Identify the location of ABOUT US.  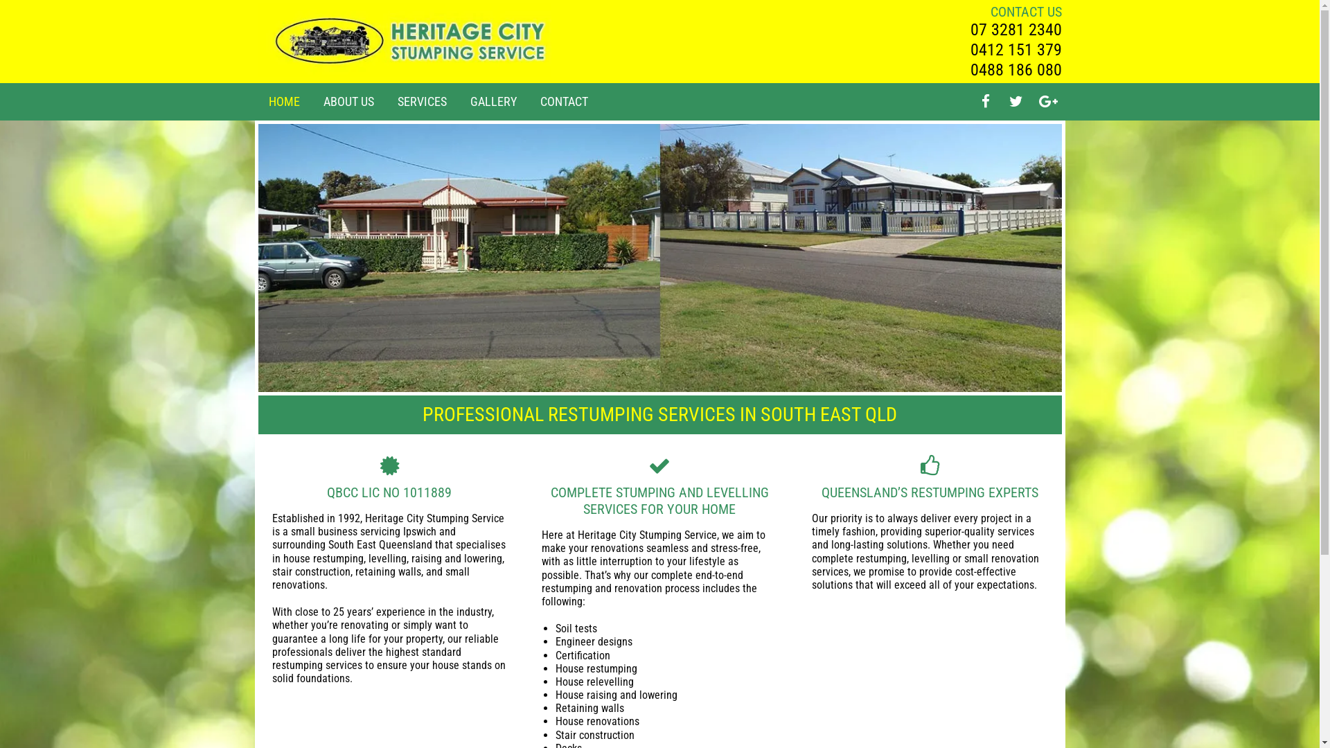
(348, 101).